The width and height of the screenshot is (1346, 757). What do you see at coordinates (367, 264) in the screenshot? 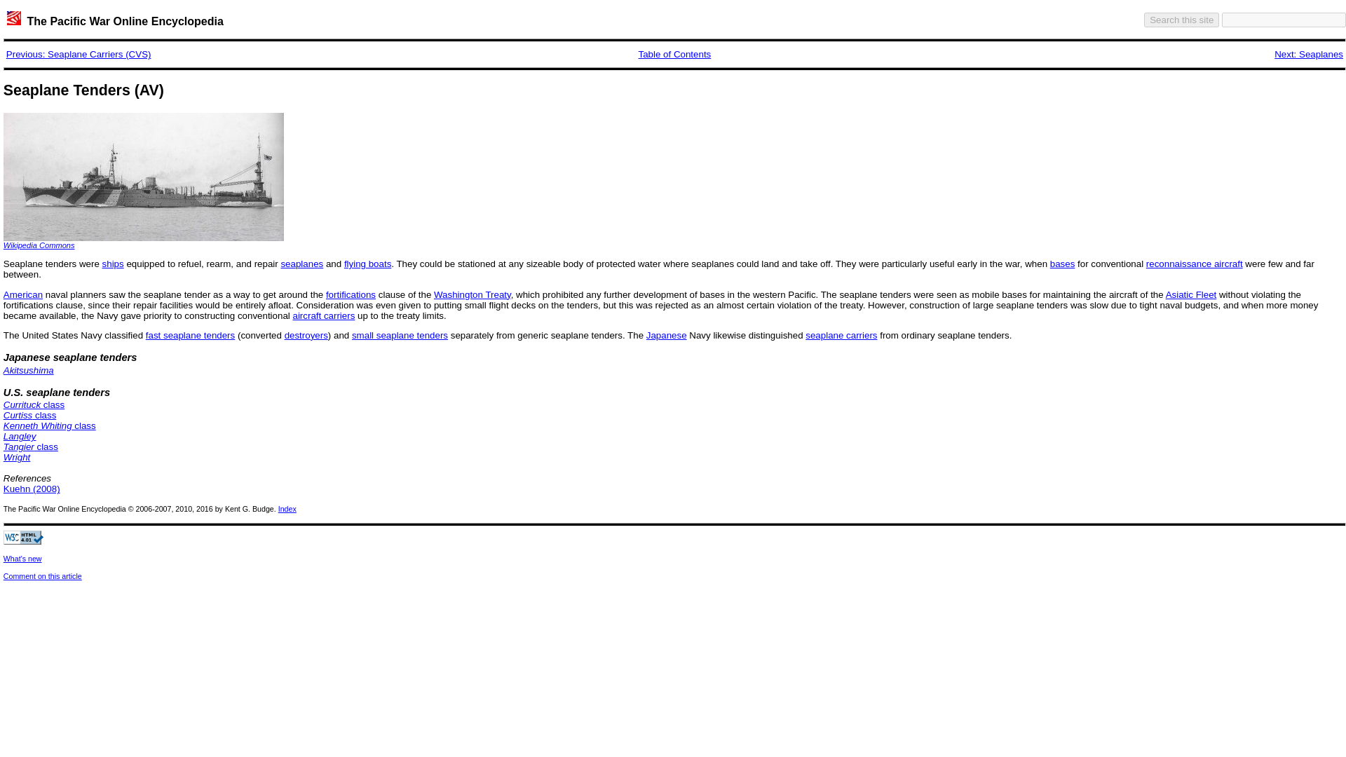
I see `flying boats` at bounding box center [367, 264].